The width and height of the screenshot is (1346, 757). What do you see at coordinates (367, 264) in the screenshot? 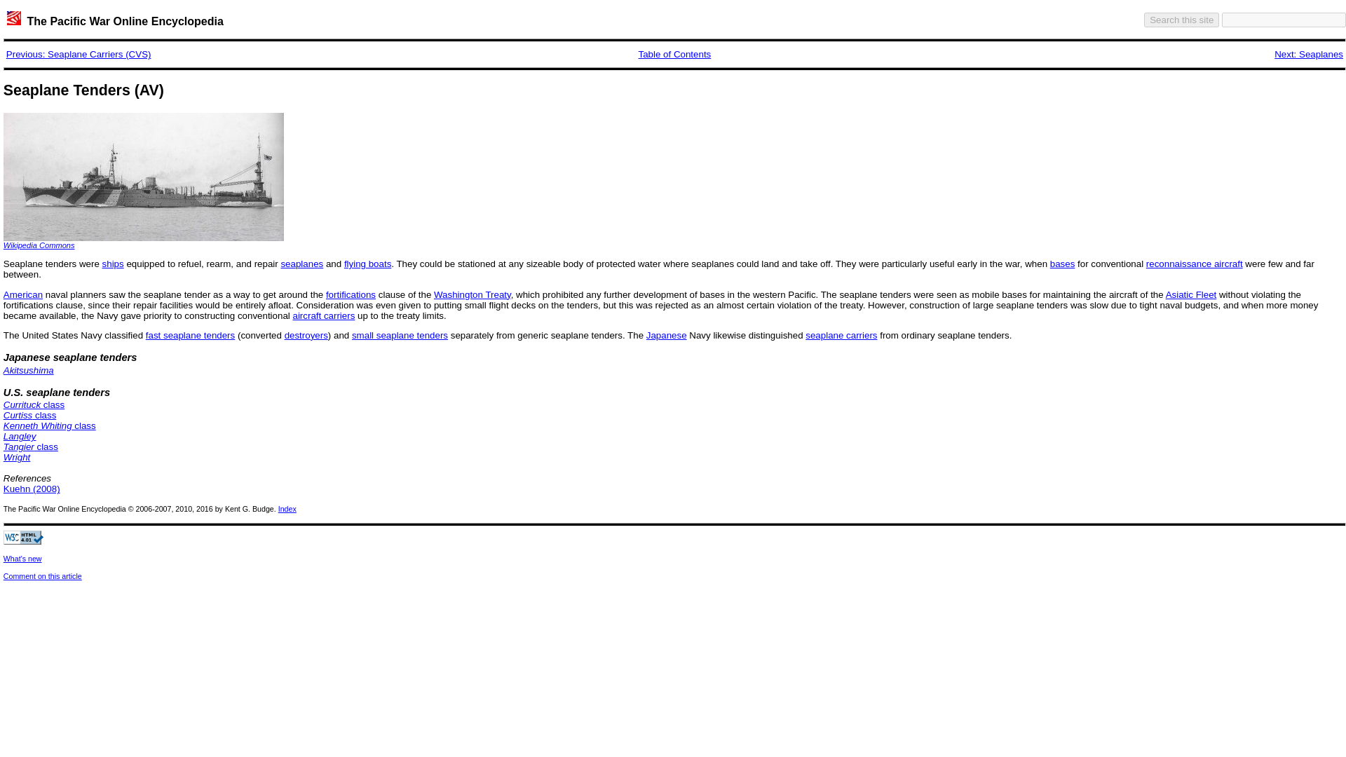
I see `flying boats` at bounding box center [367, 264].